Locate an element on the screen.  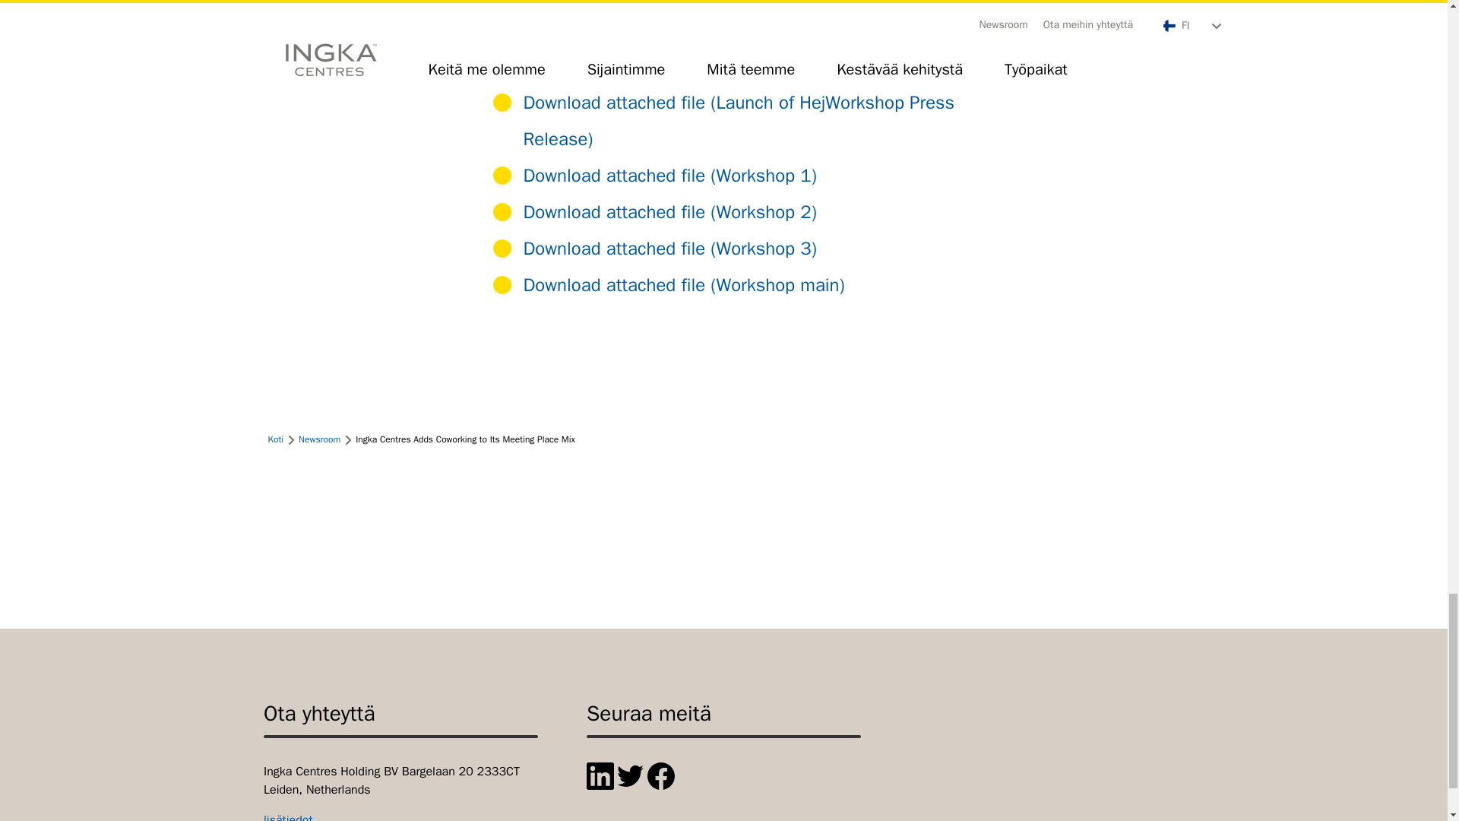
Koti is located at coordinates (275, 439).